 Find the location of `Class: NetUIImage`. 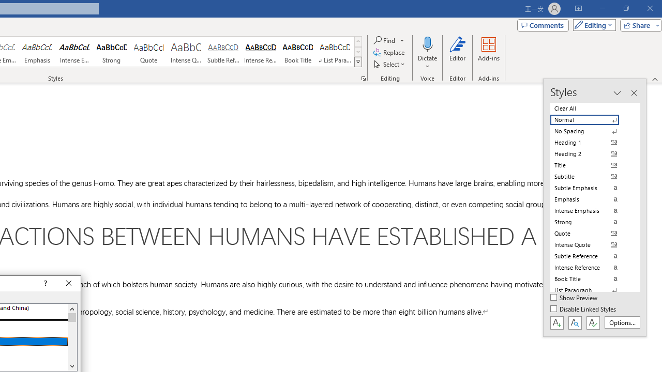

Class: NetUIImage is located at coordinates (358, 61).